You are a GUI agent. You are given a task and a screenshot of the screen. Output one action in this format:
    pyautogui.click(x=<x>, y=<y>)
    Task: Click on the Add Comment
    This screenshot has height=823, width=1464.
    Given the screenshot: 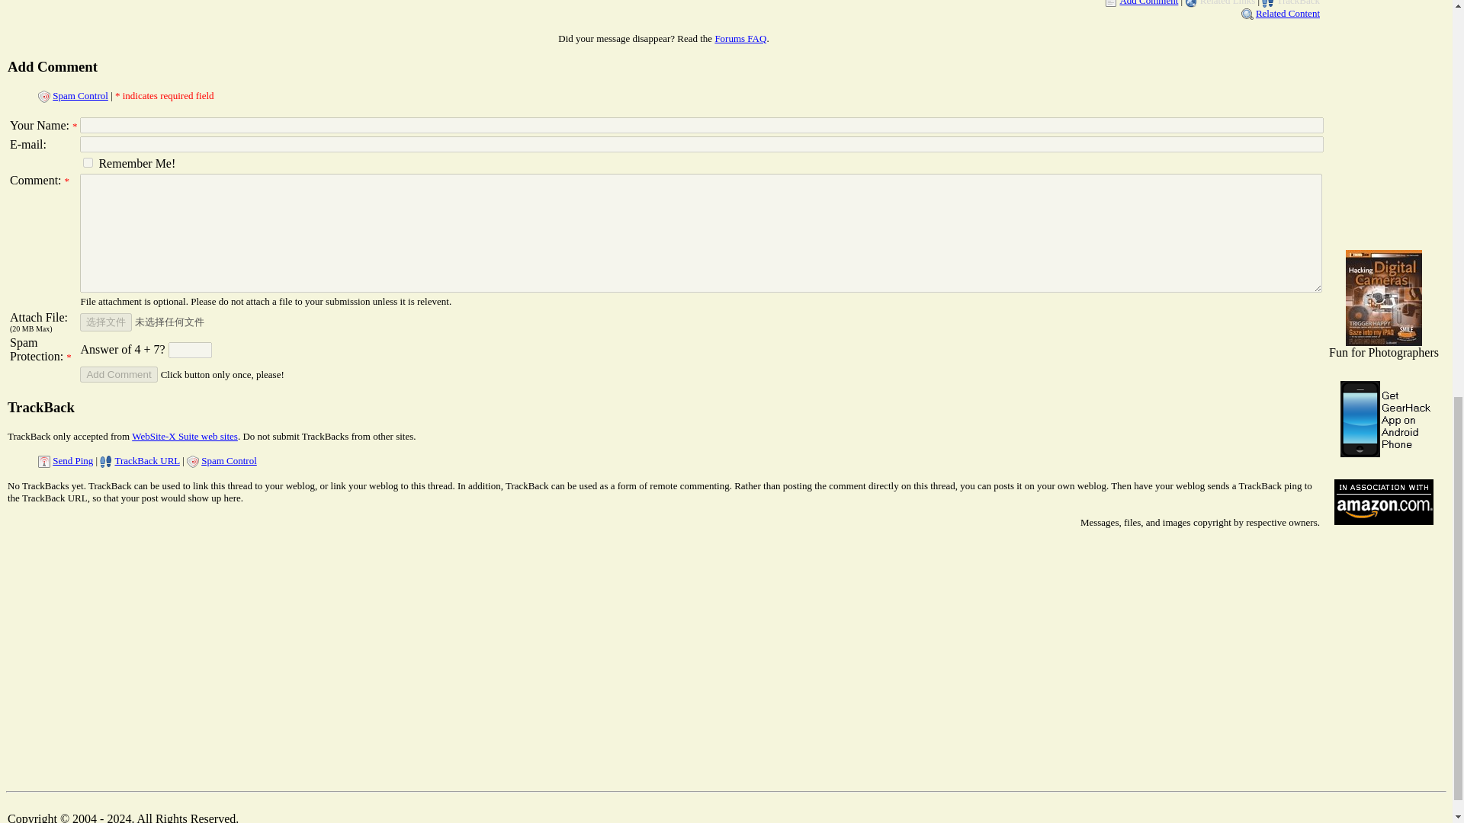 What is the action you would take?
    pyautogui.click(x=1148, y=3)
    